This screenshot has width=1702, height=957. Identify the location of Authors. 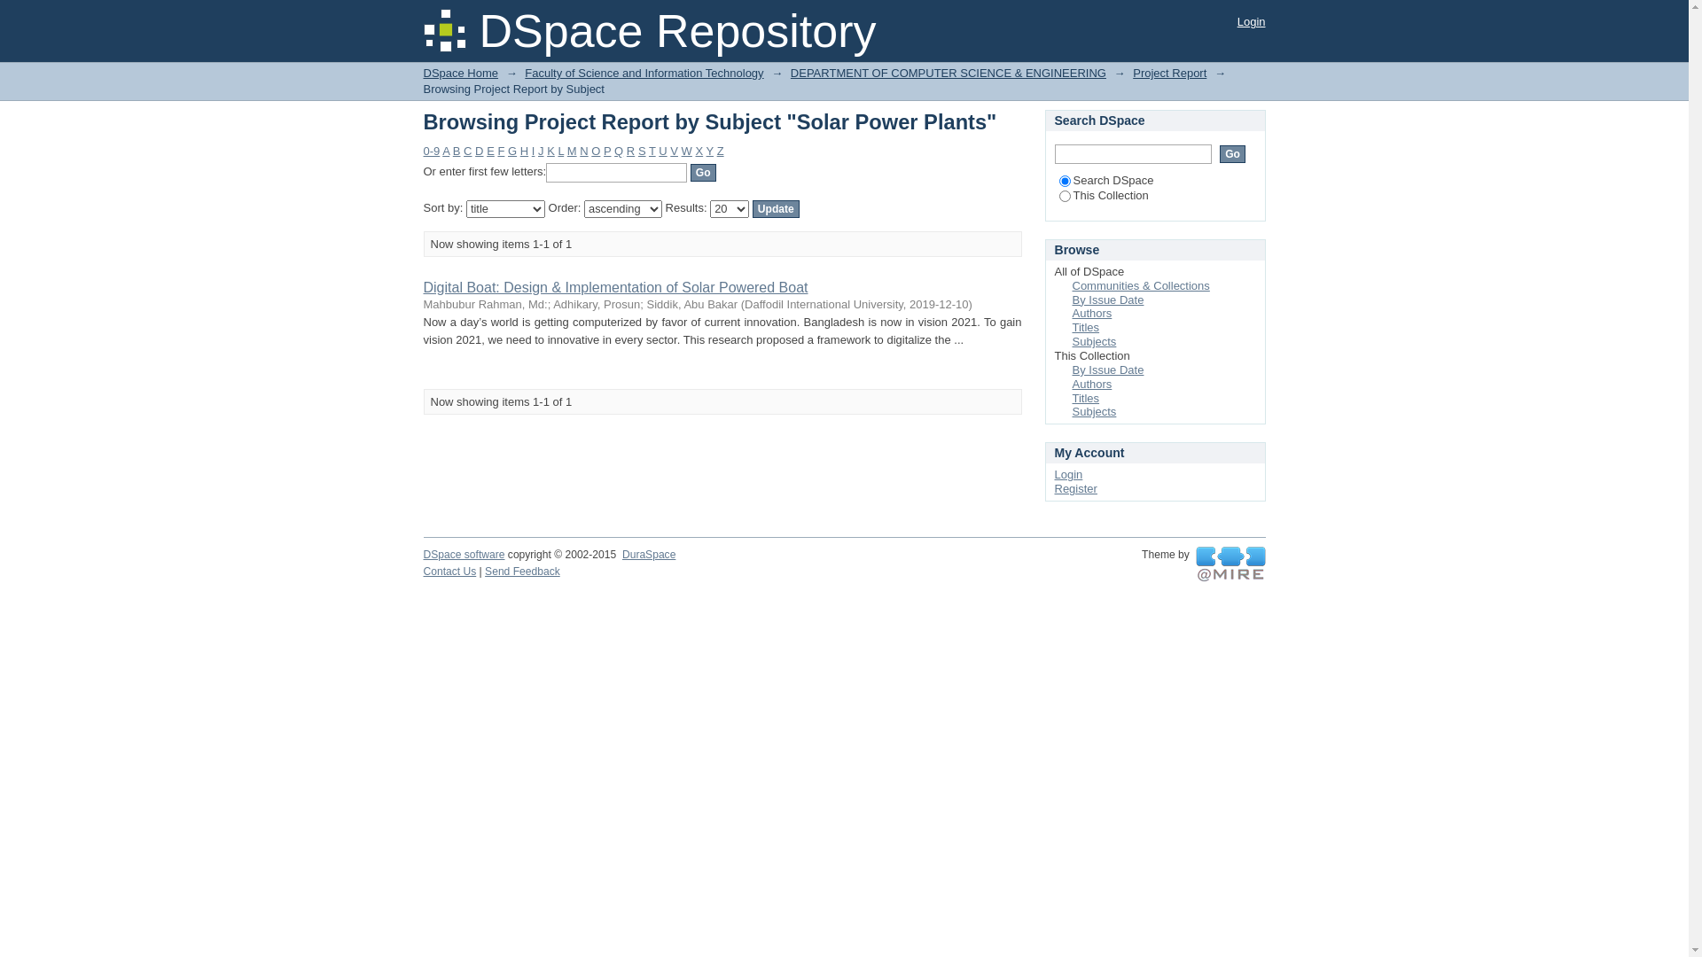
(1092, 314).